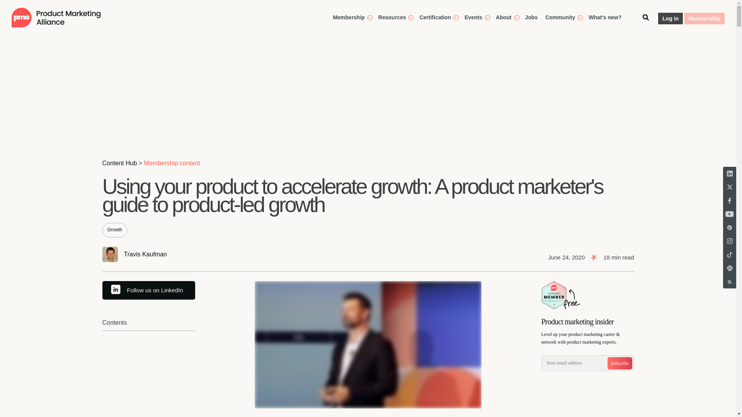 The width and height of the screenshot is (742, 417). What do you see at coordinates (729, 281) in the screenshot?
I see `RSS` at bounding box center [729, 281].